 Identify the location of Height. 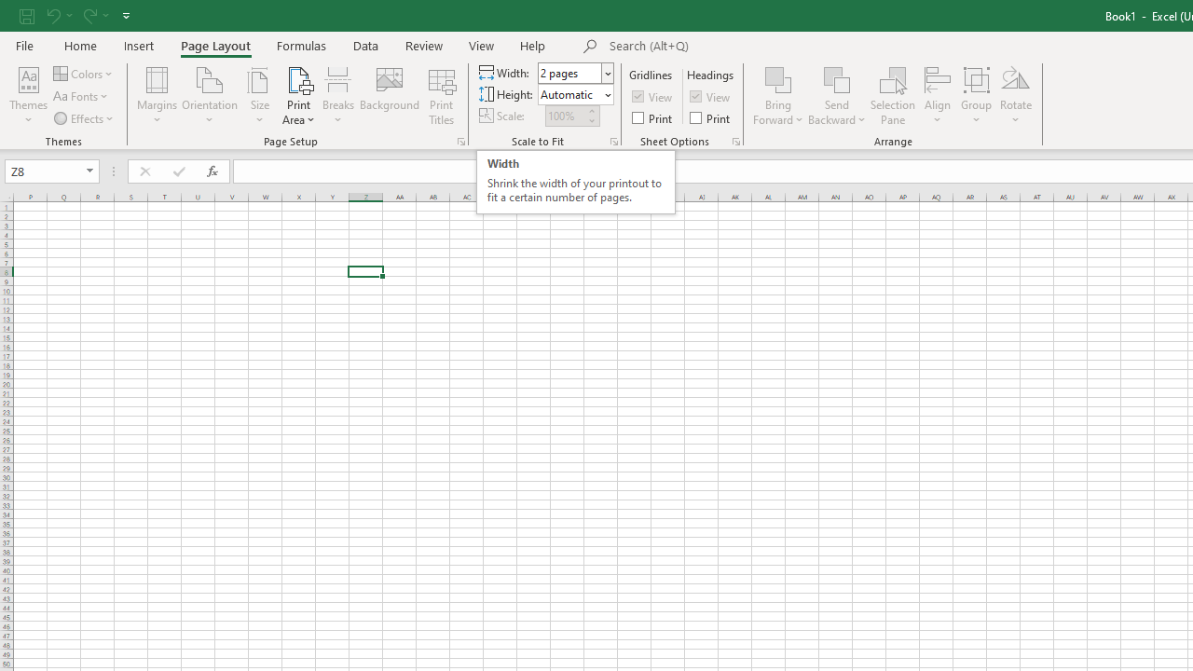
(576, 95).